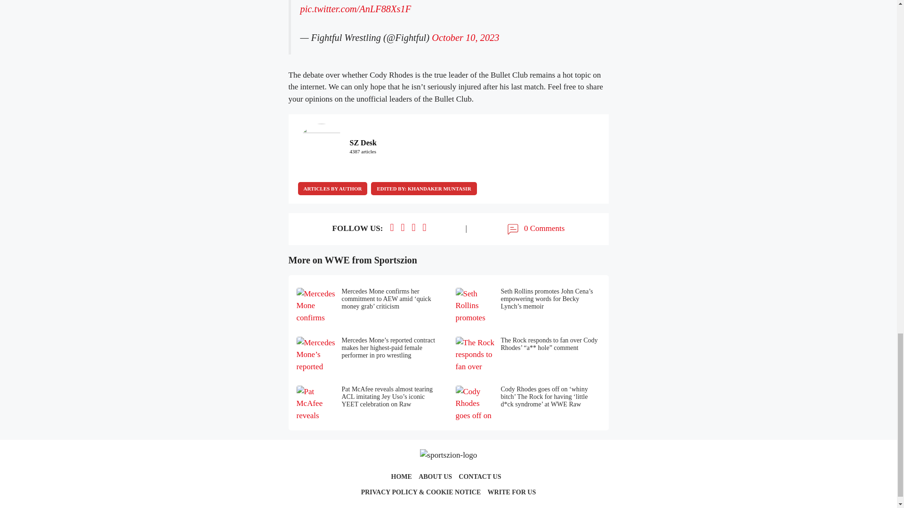  What do you see at coordinates (535, 229) in the screenshot?
I see `0 Comments` at bounding box center [535, 229].